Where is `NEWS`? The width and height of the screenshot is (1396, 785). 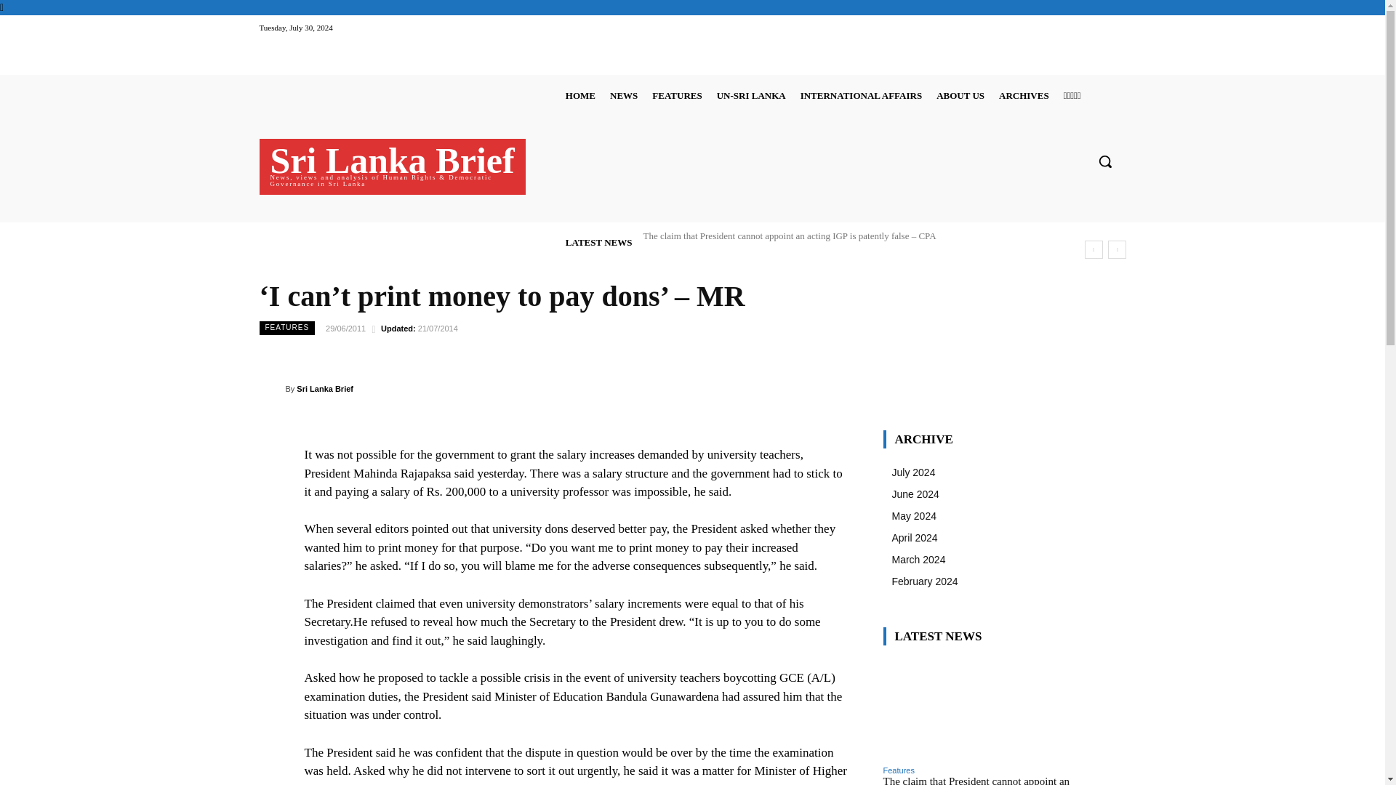
NEWS is located at coordinates (624, 94).